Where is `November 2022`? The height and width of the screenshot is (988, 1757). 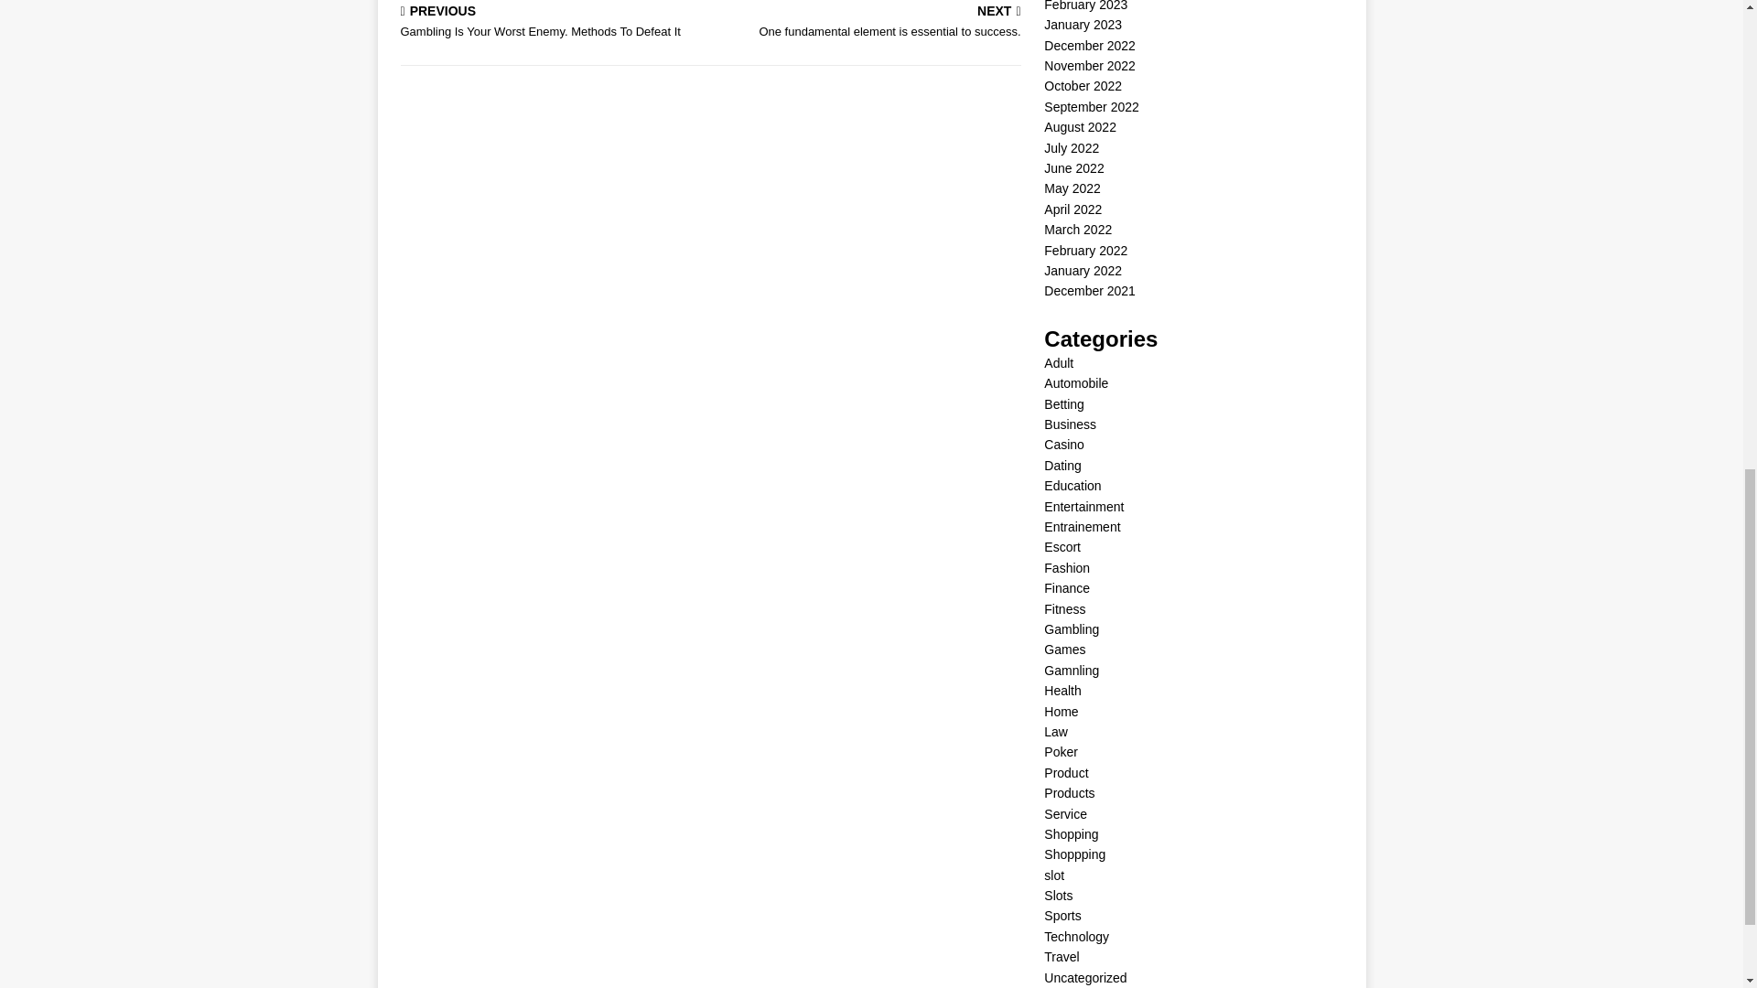
November 2022 is located at coordinates (552, 24).